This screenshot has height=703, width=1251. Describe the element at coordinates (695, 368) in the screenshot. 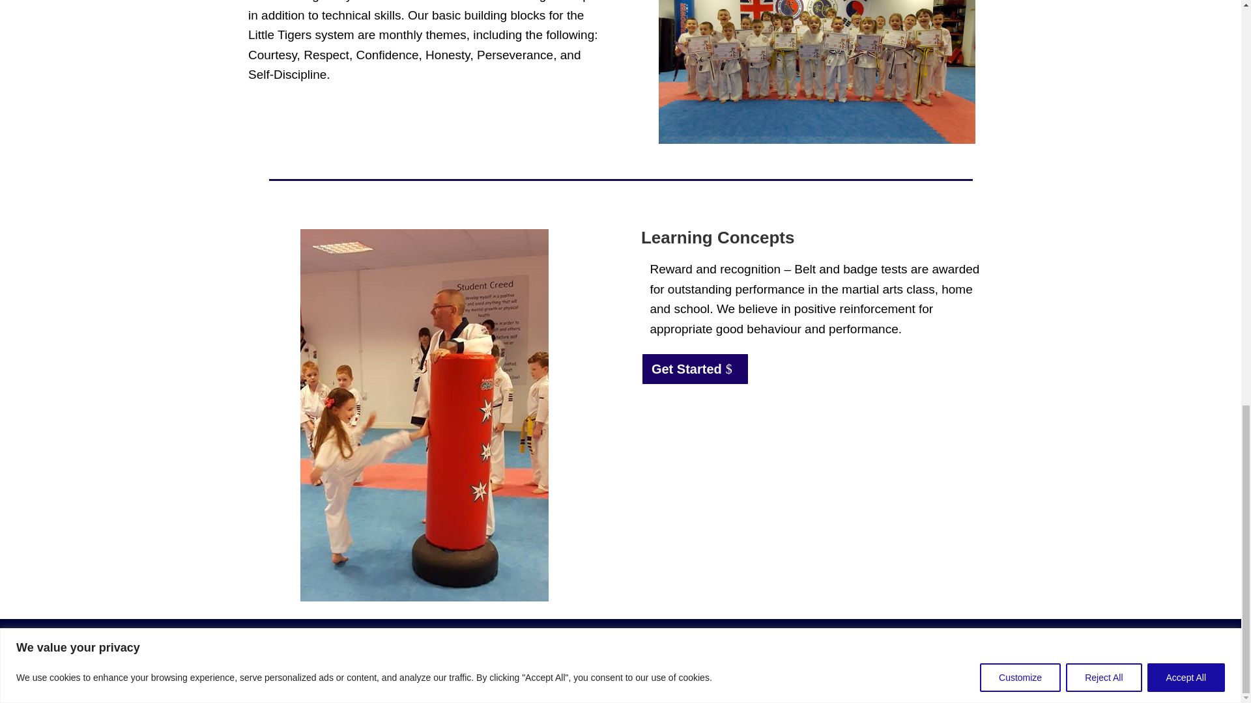

I see `Get Started` at that location.